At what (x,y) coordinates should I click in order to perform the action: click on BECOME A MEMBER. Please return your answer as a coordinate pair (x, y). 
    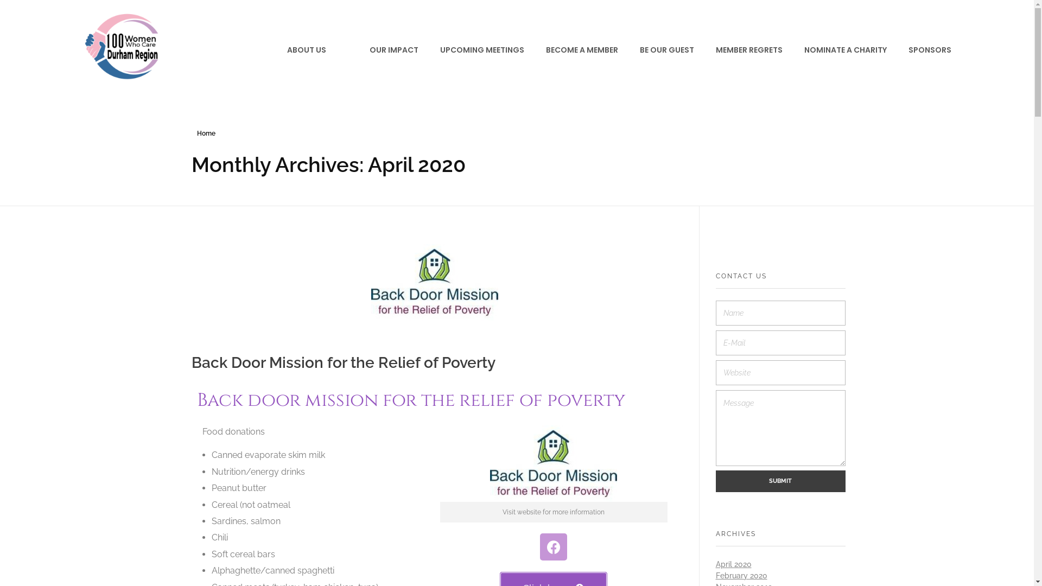
    Looking at the image, I should click on (571, 50).